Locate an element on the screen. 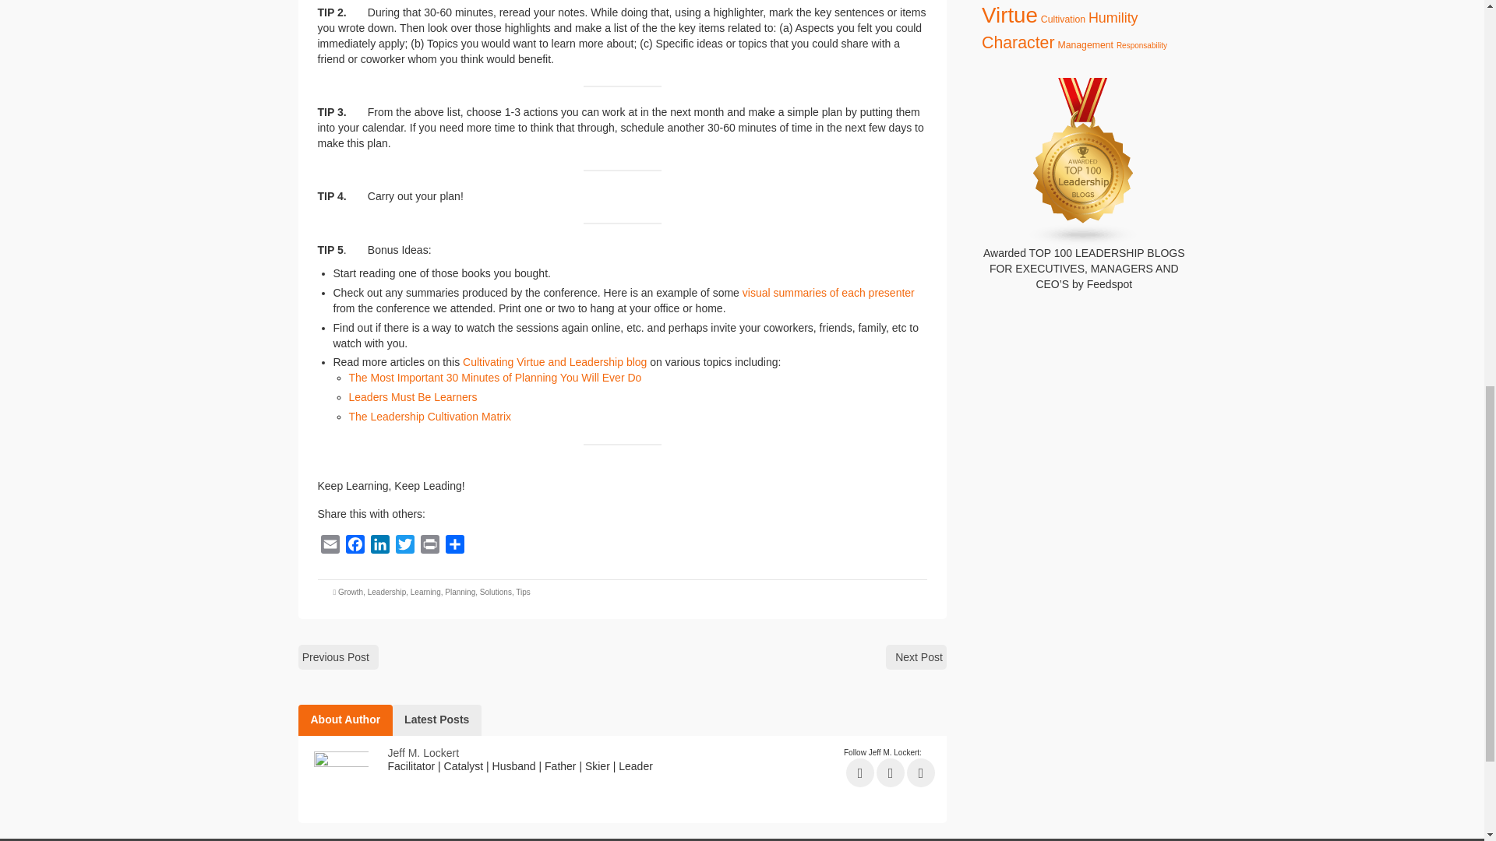  Posts by Jeff M. Lockert is located at coordinates (423, 753).